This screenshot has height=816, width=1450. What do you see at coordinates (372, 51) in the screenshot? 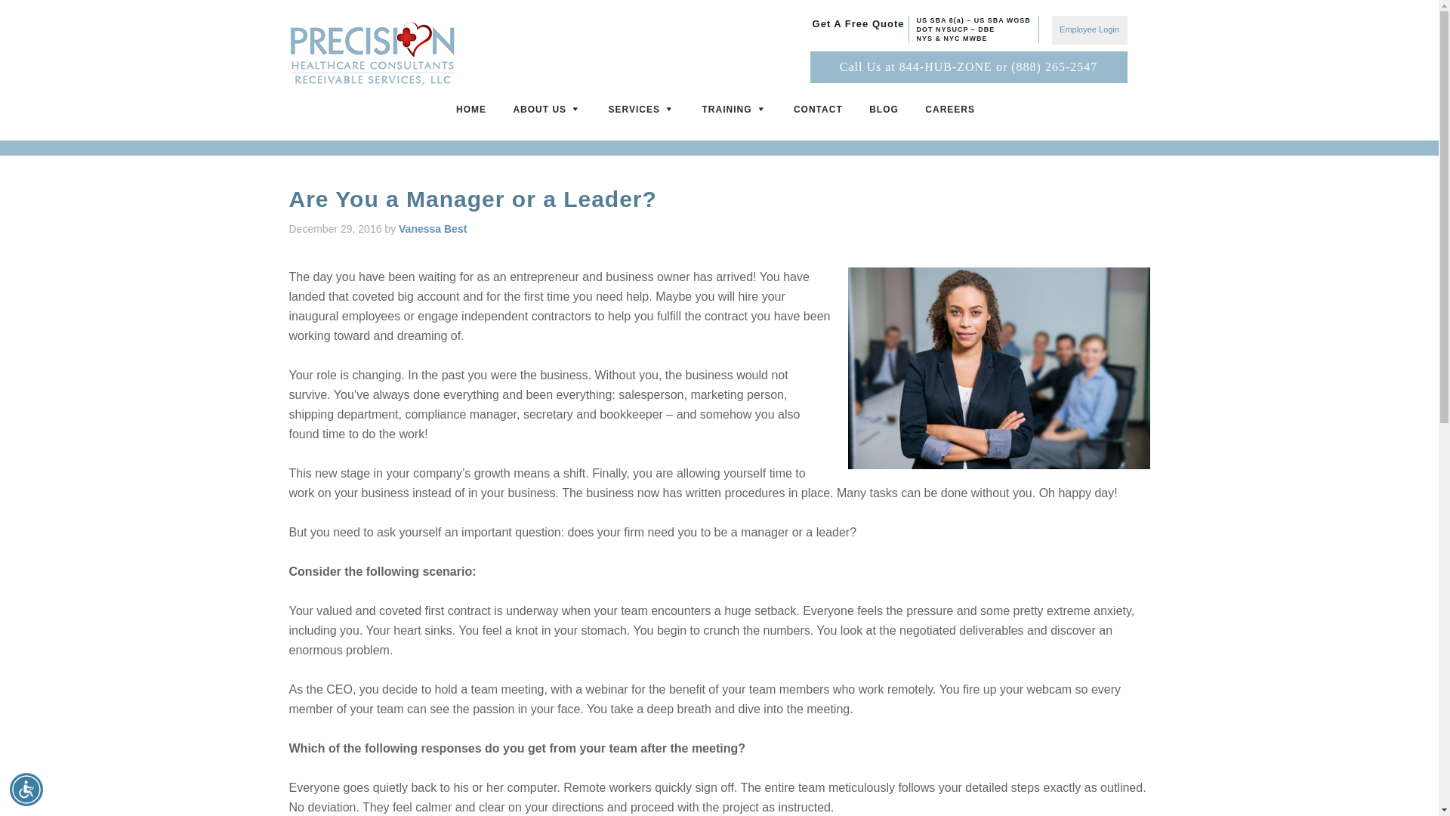
I see `Precision HealthCare Consultants` at bounding box center [372, 51].